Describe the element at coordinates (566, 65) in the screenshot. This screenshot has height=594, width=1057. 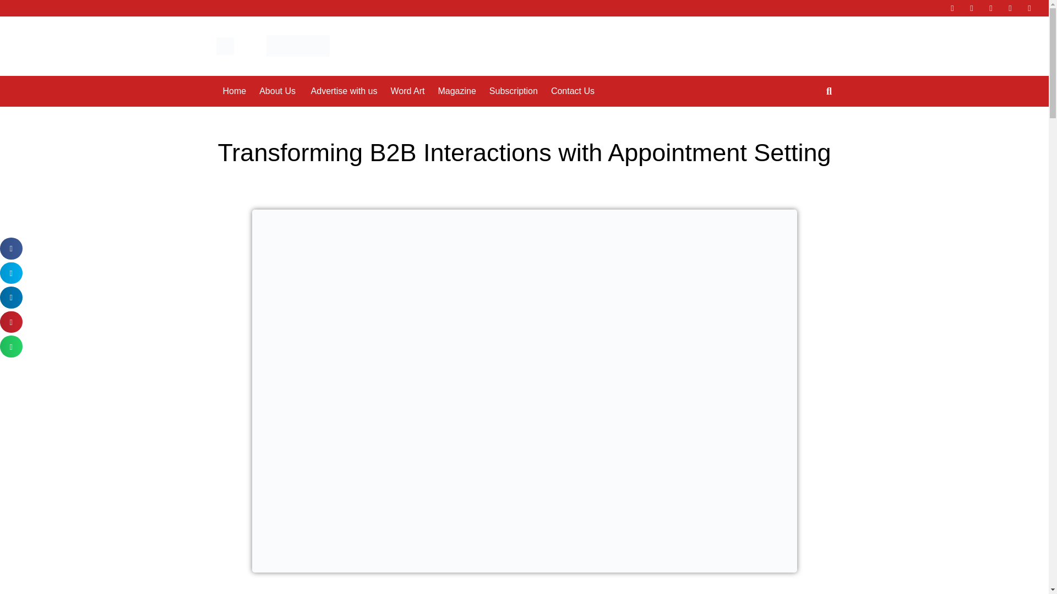
I see `Contact Us` at that location.